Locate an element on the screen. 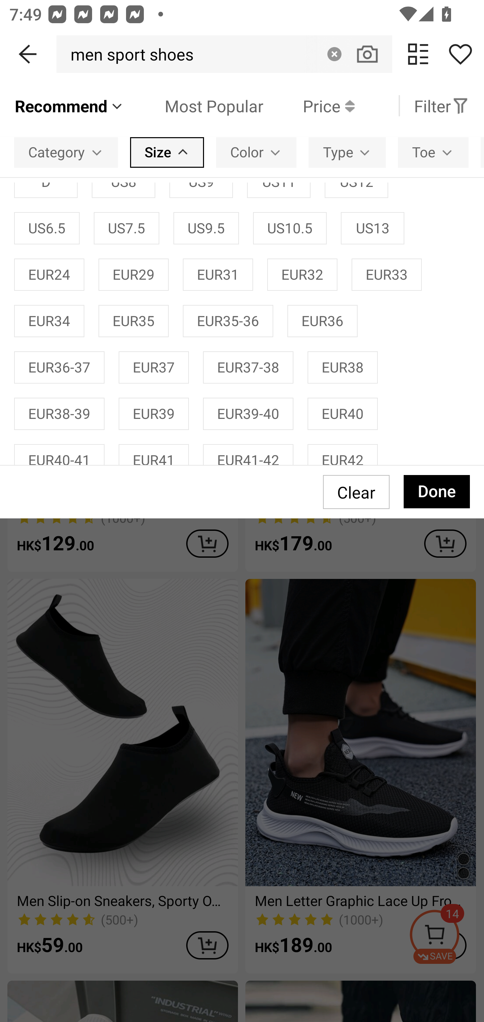 The width and height of the screenshot is (484, 1022). change view is located at coordinates (418, 54).